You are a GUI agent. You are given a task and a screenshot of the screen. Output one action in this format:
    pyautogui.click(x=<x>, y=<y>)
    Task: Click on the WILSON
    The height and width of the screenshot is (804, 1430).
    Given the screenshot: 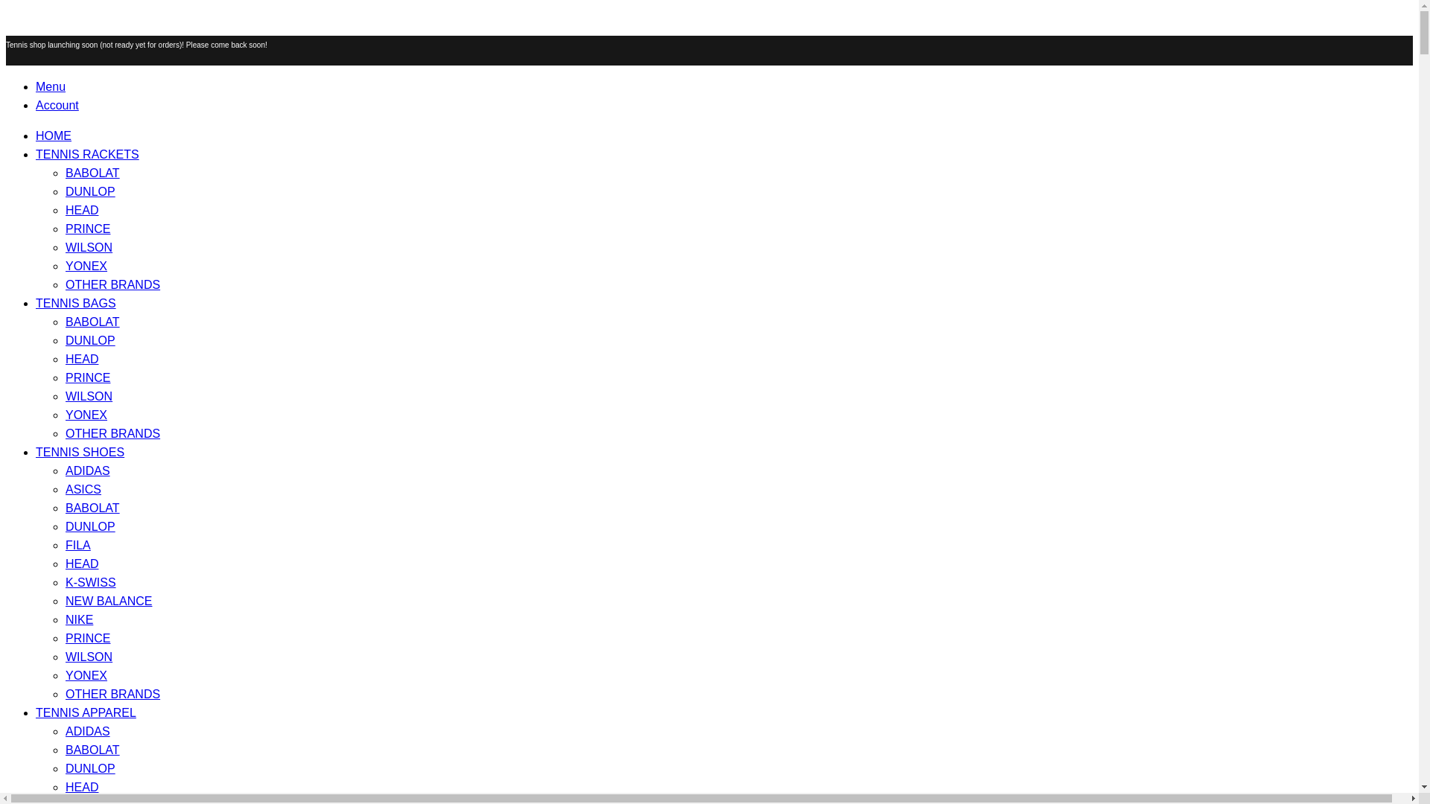 What is the action you would take?
    pyautogui.click(x=89, y=247)
    